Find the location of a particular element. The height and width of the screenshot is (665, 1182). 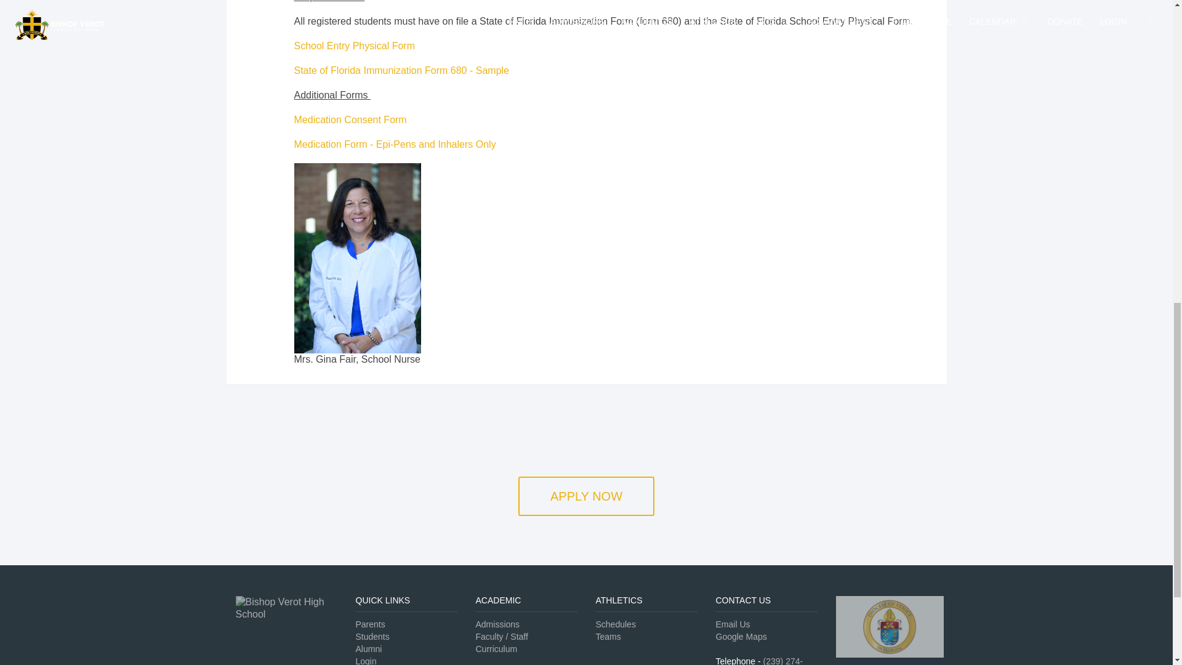

Admissions is located at coordinates (497, 624).